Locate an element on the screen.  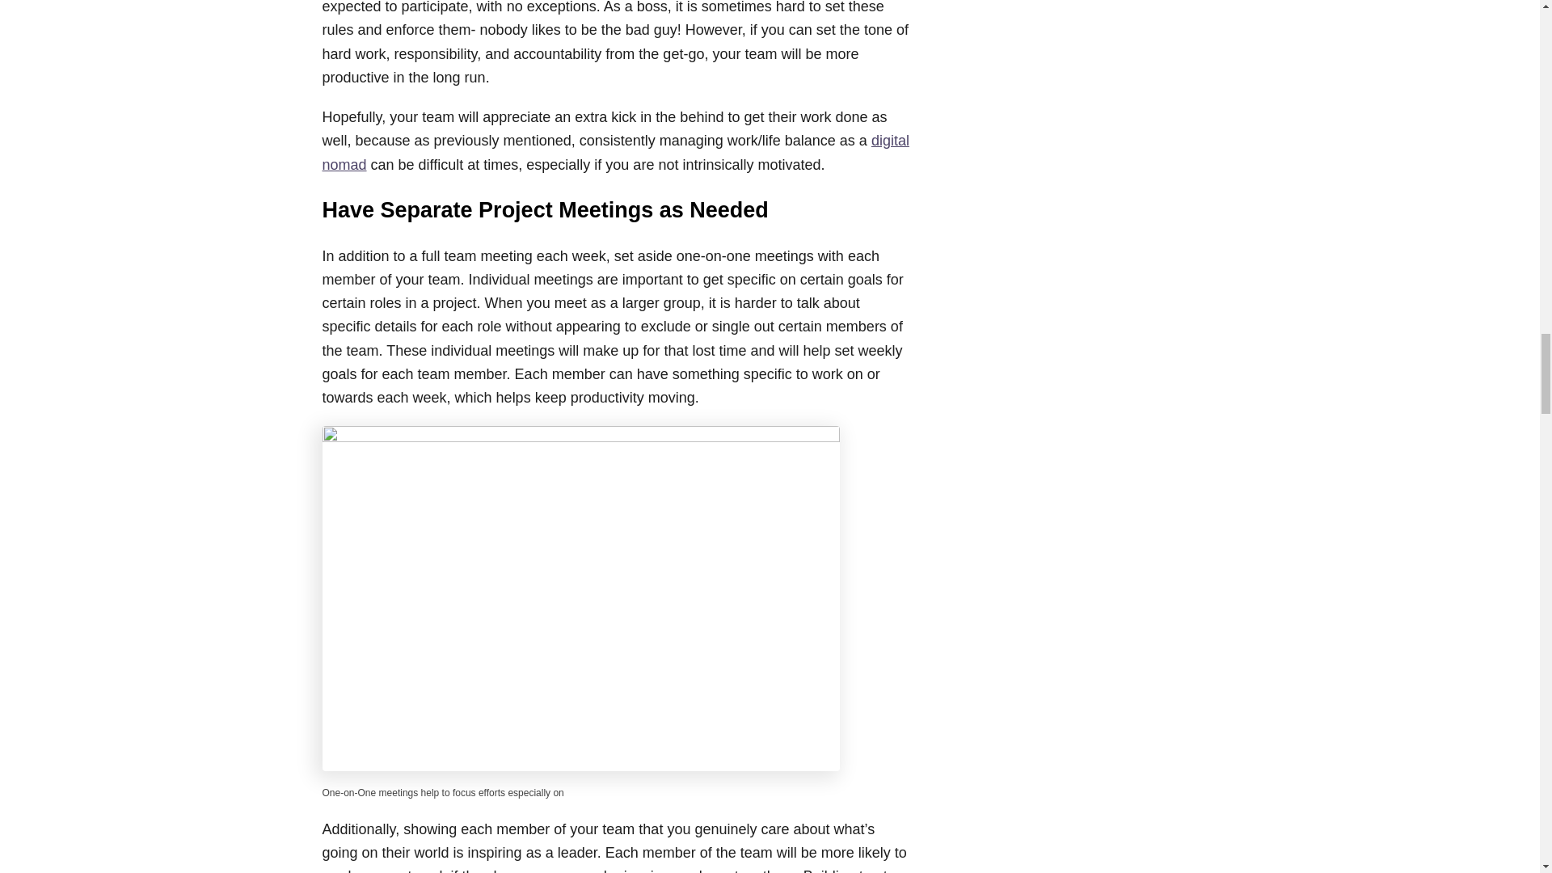
digital nomad is located at coordinates (614, 152).